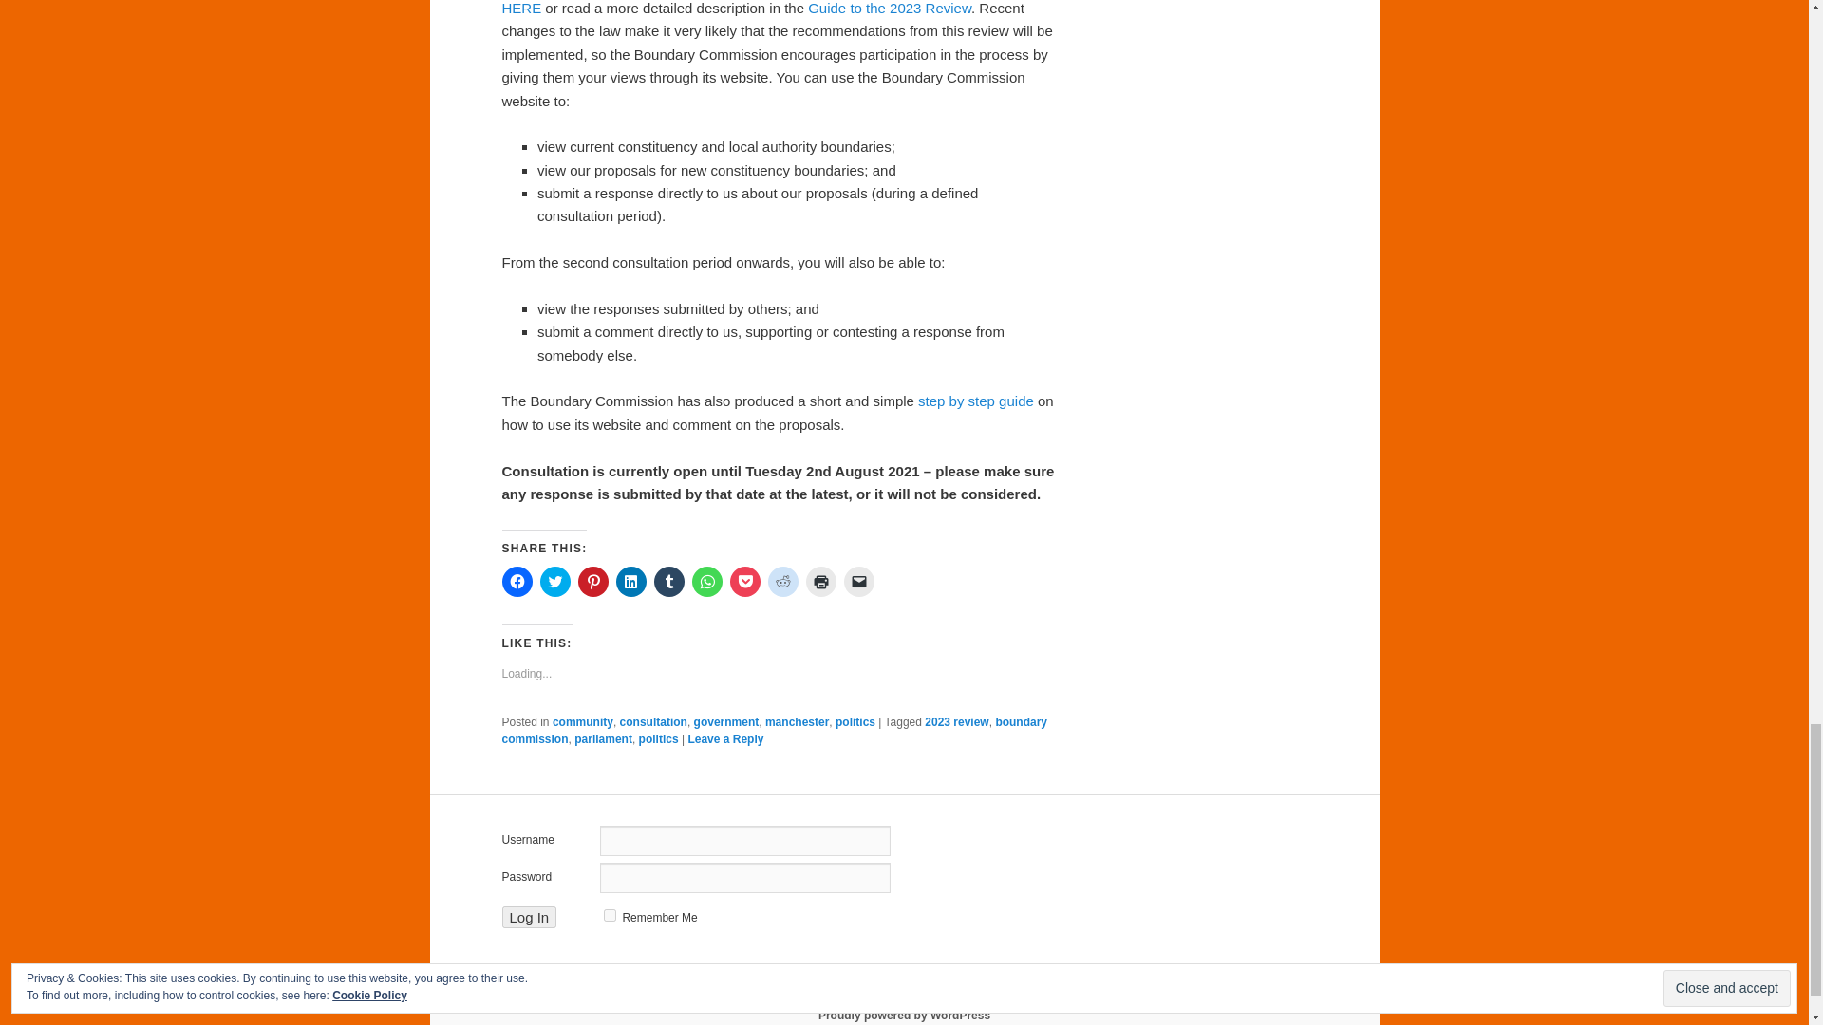  What do you see at coordinates (668, 581) in the screenshot?
I see `Click to share on Tumblr` at bounding box center [668, 581].